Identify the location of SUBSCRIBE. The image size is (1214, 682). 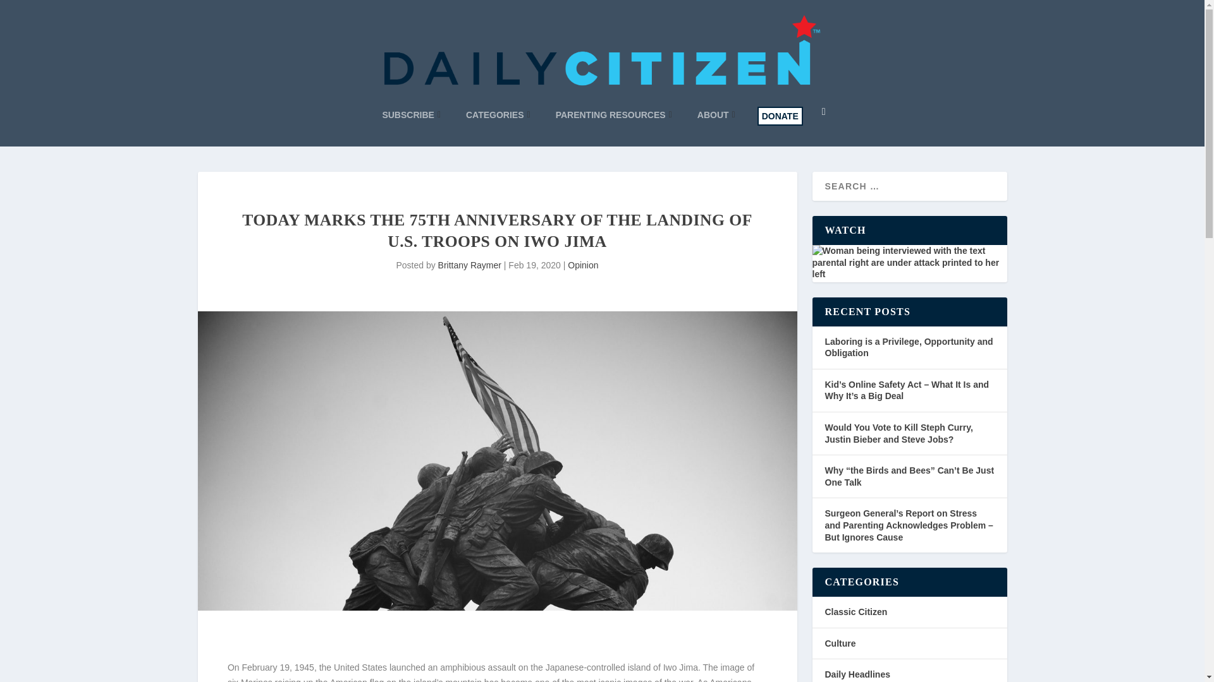
(411, 115).